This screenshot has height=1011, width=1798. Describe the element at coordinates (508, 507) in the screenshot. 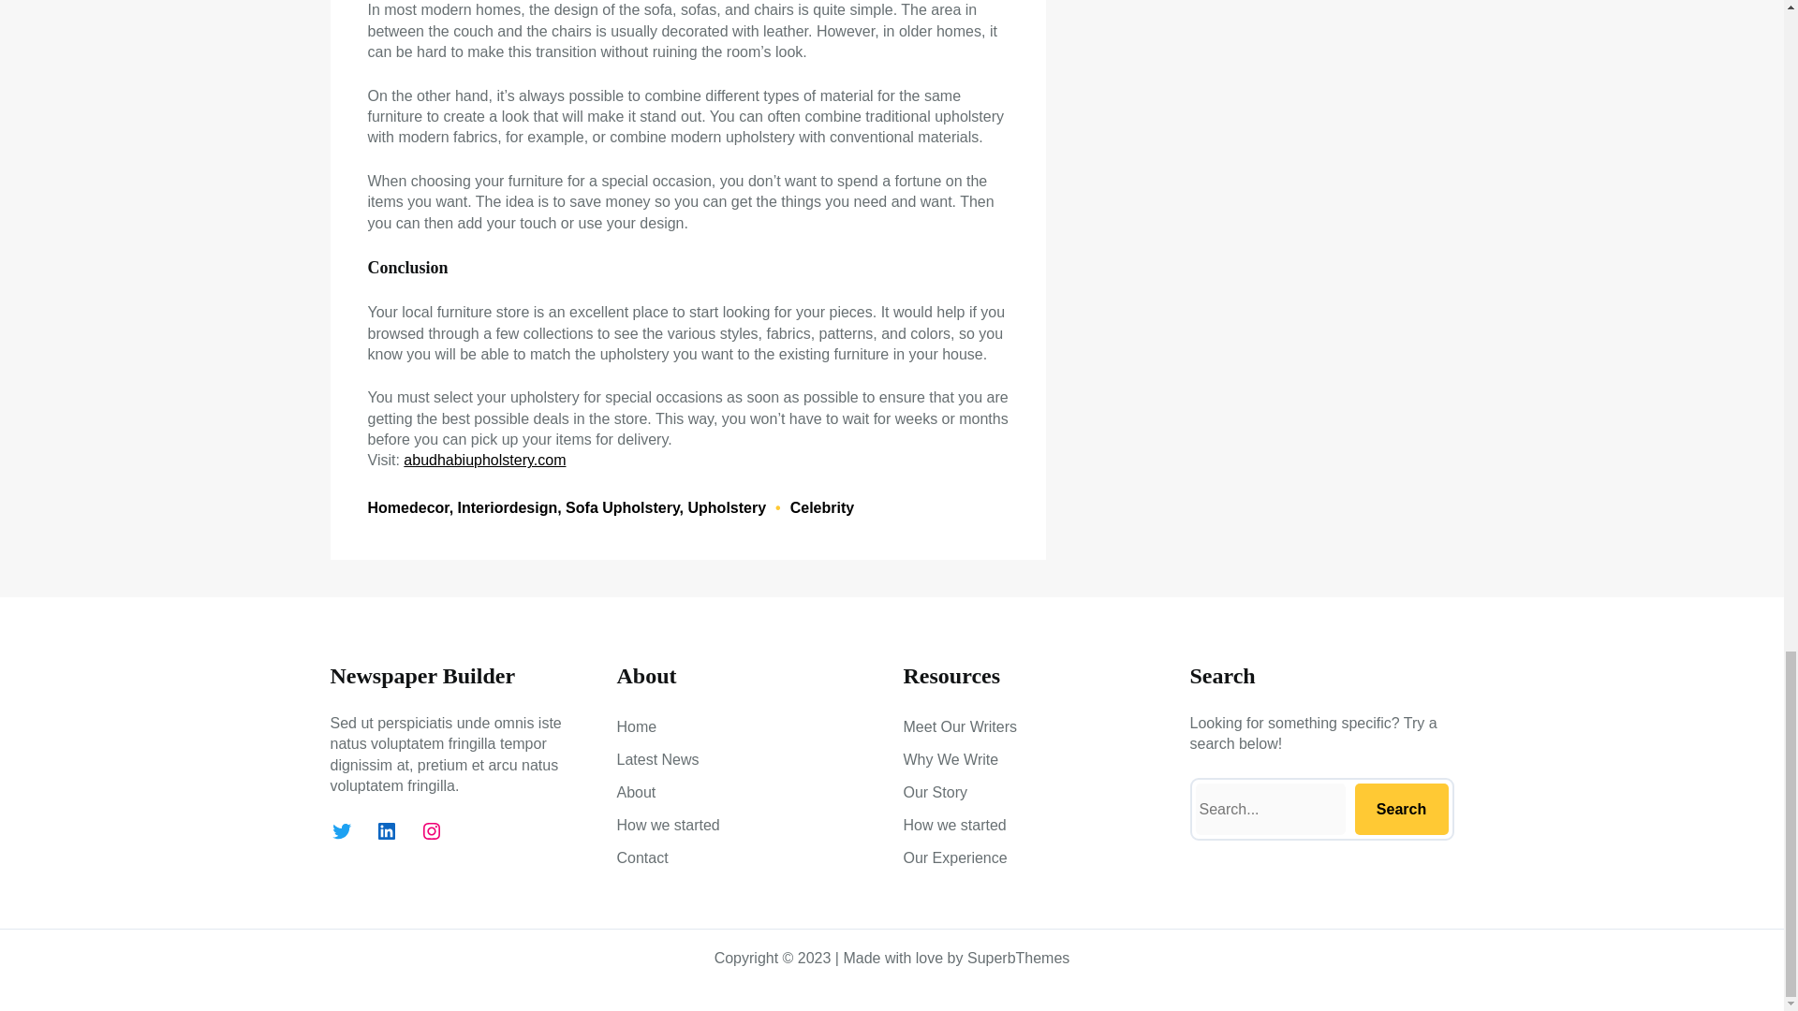

I see `Interiordesign` at that location.